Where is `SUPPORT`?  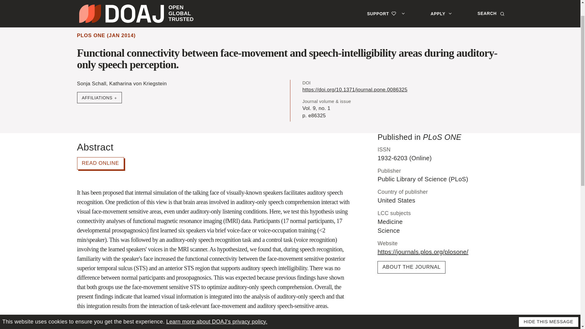
SUPPORT is located at coordinates (388, 2).